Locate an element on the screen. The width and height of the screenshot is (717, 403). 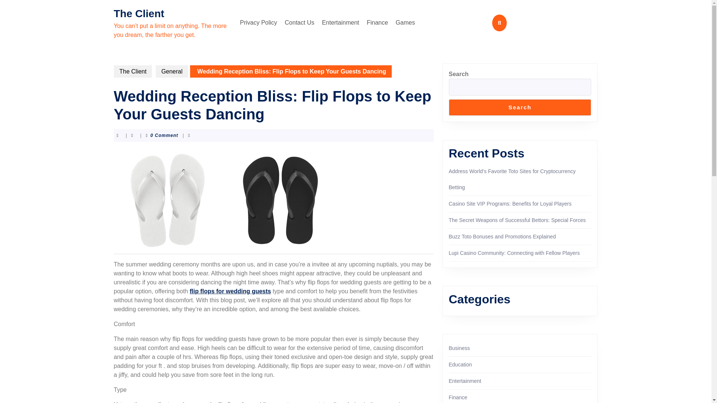
Entertainment is located at coordinates (341, 23).